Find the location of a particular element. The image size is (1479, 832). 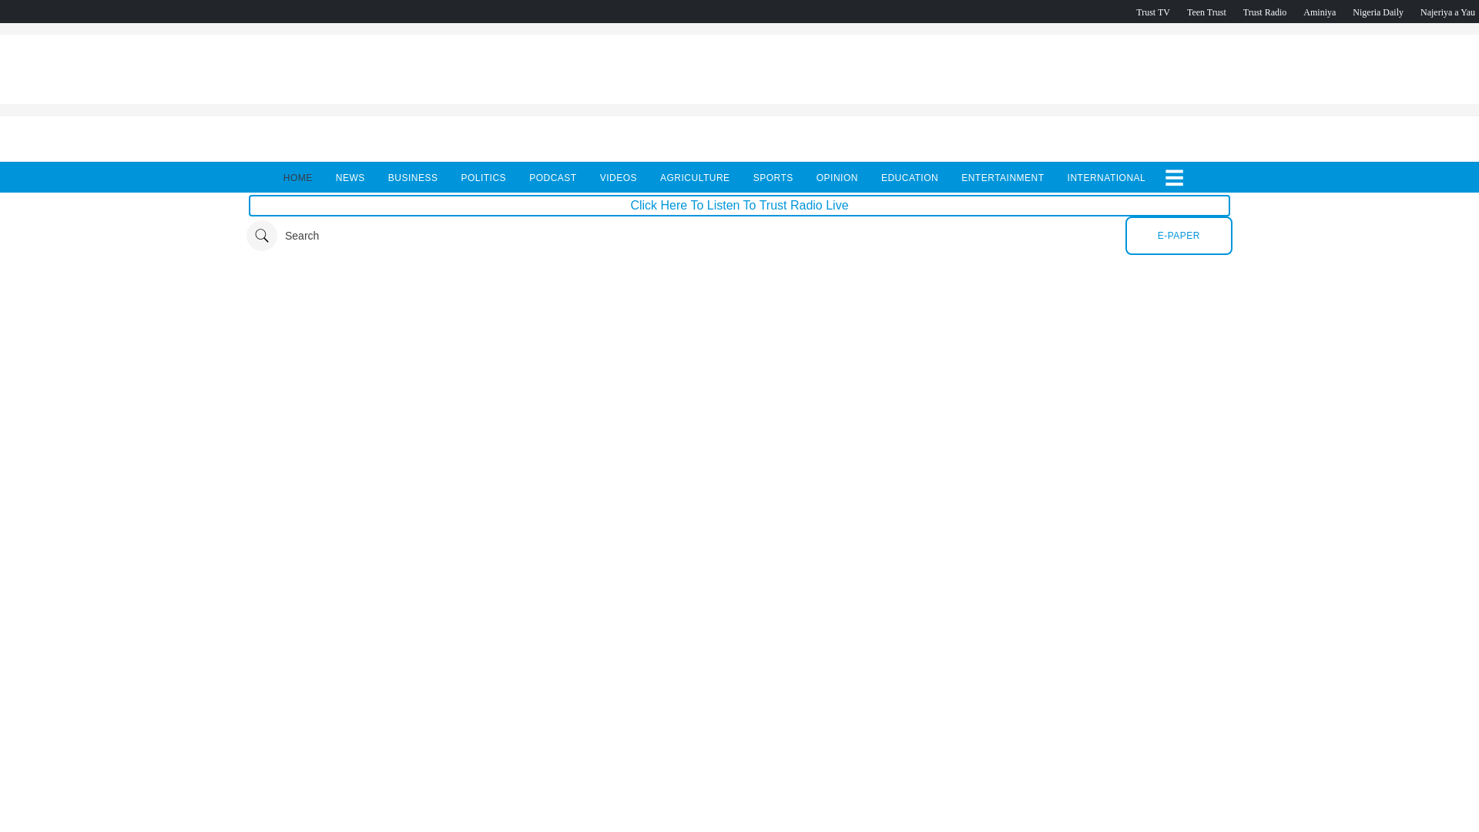

Nigeria Daily is located at coordinates (1378, 12).